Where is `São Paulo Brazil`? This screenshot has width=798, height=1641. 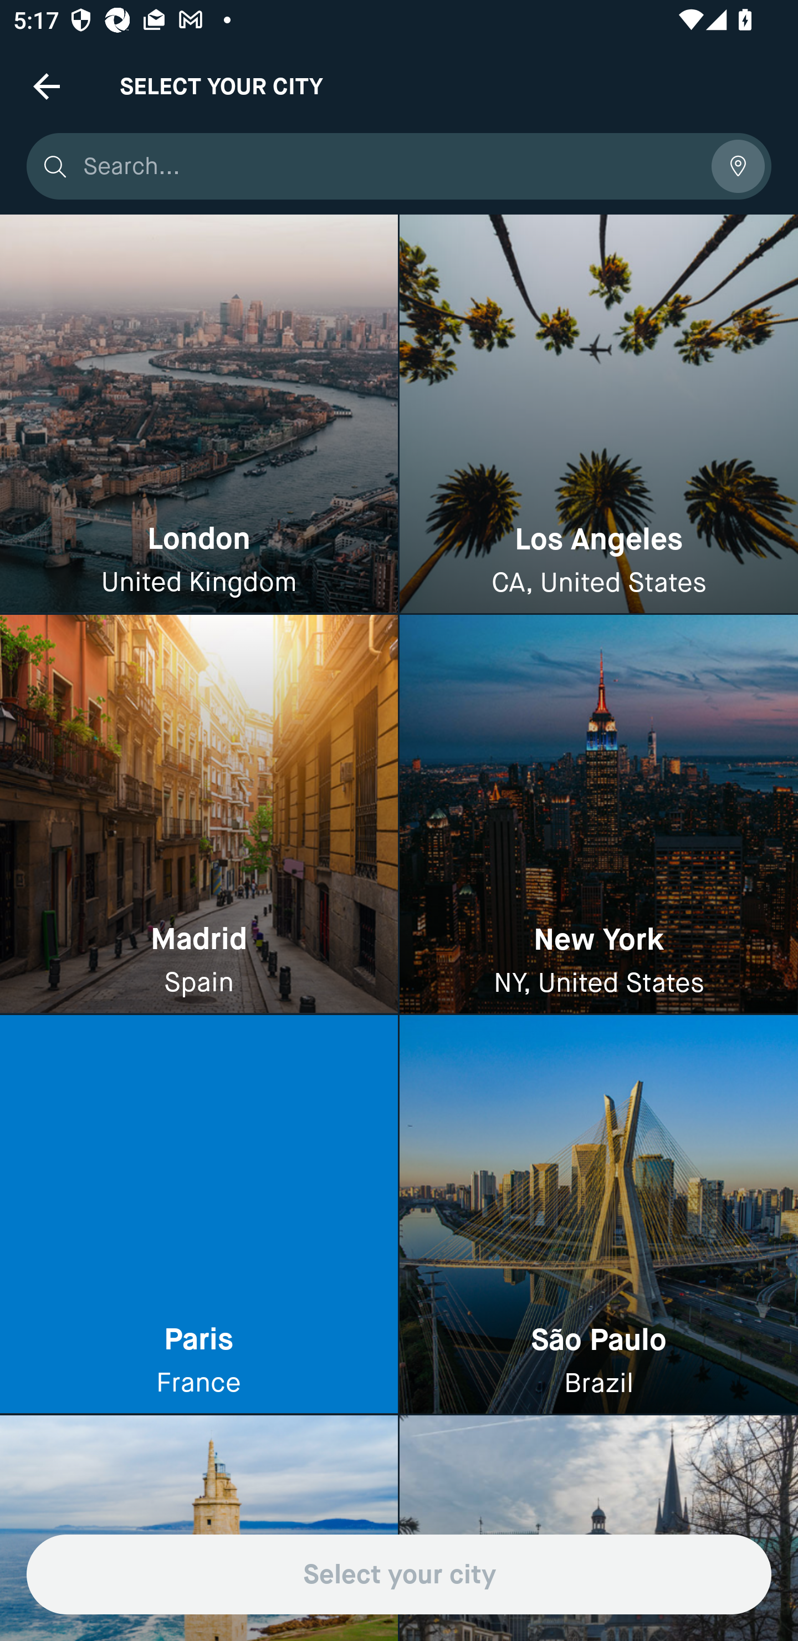 São Paulo Brazil is located at coordinates (598, 1214).